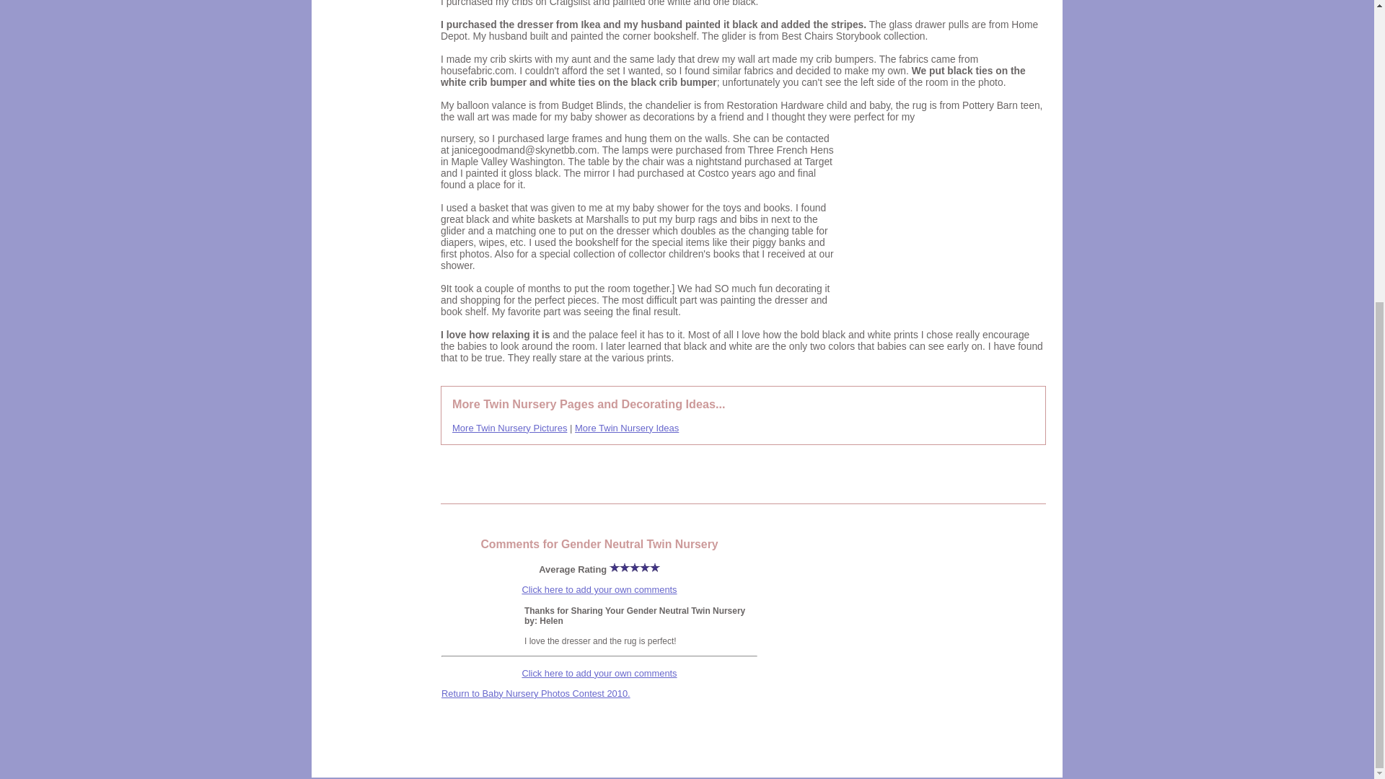 This screenshot has width=1385, height=779. What do you see at coordinates (535, 692) in the screenshot?
I see `Return to Baby Nursery Photos Contest 2010.` at bounding box center [535, 692].